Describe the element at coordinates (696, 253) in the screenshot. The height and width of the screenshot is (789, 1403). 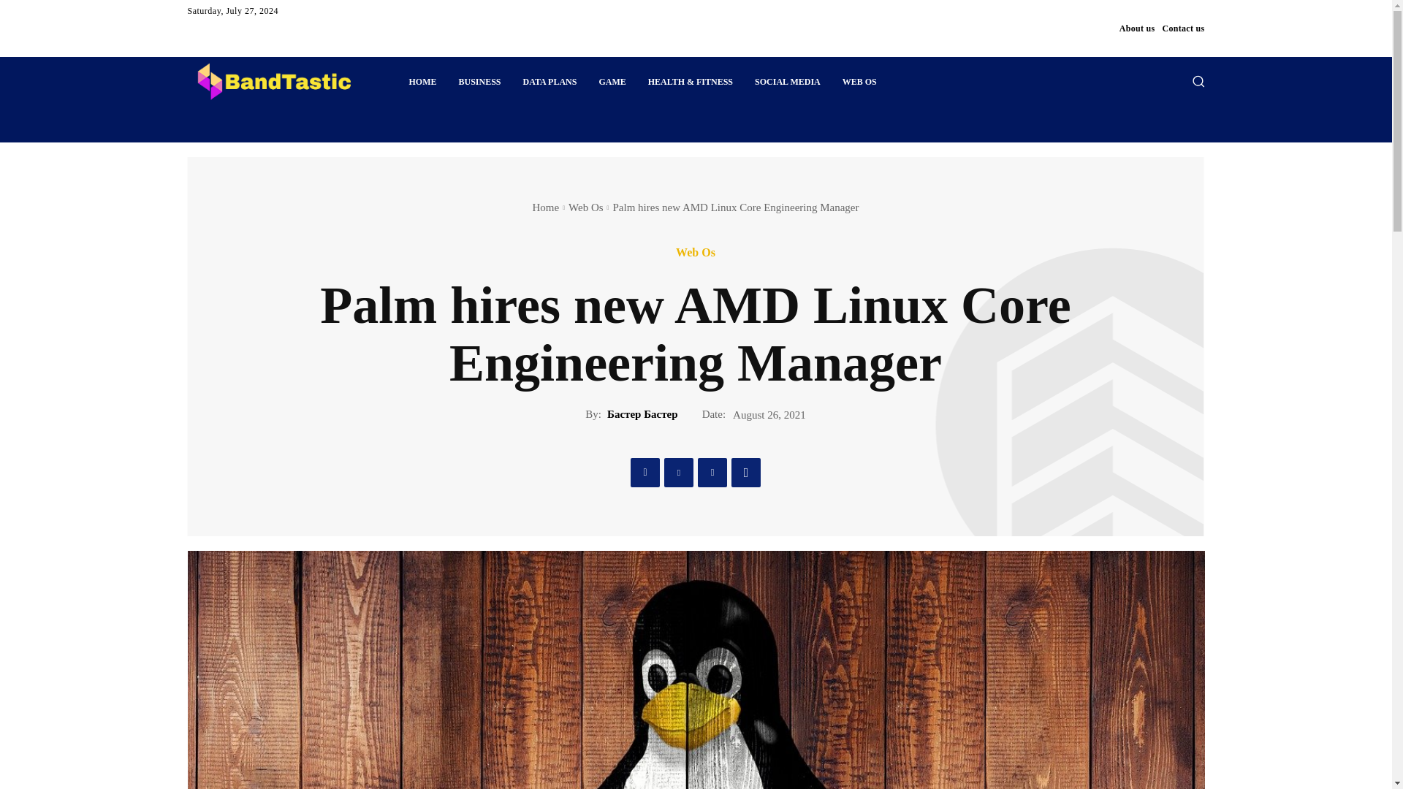
I see `Web Os` at that location.